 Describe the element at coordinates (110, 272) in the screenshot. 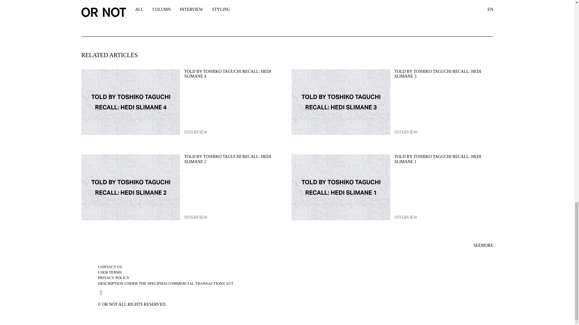

I see `DESCRIPTION UNDER THE SPECIFIED COMMERCIAL TRANSACTIONS ACT` at that location.